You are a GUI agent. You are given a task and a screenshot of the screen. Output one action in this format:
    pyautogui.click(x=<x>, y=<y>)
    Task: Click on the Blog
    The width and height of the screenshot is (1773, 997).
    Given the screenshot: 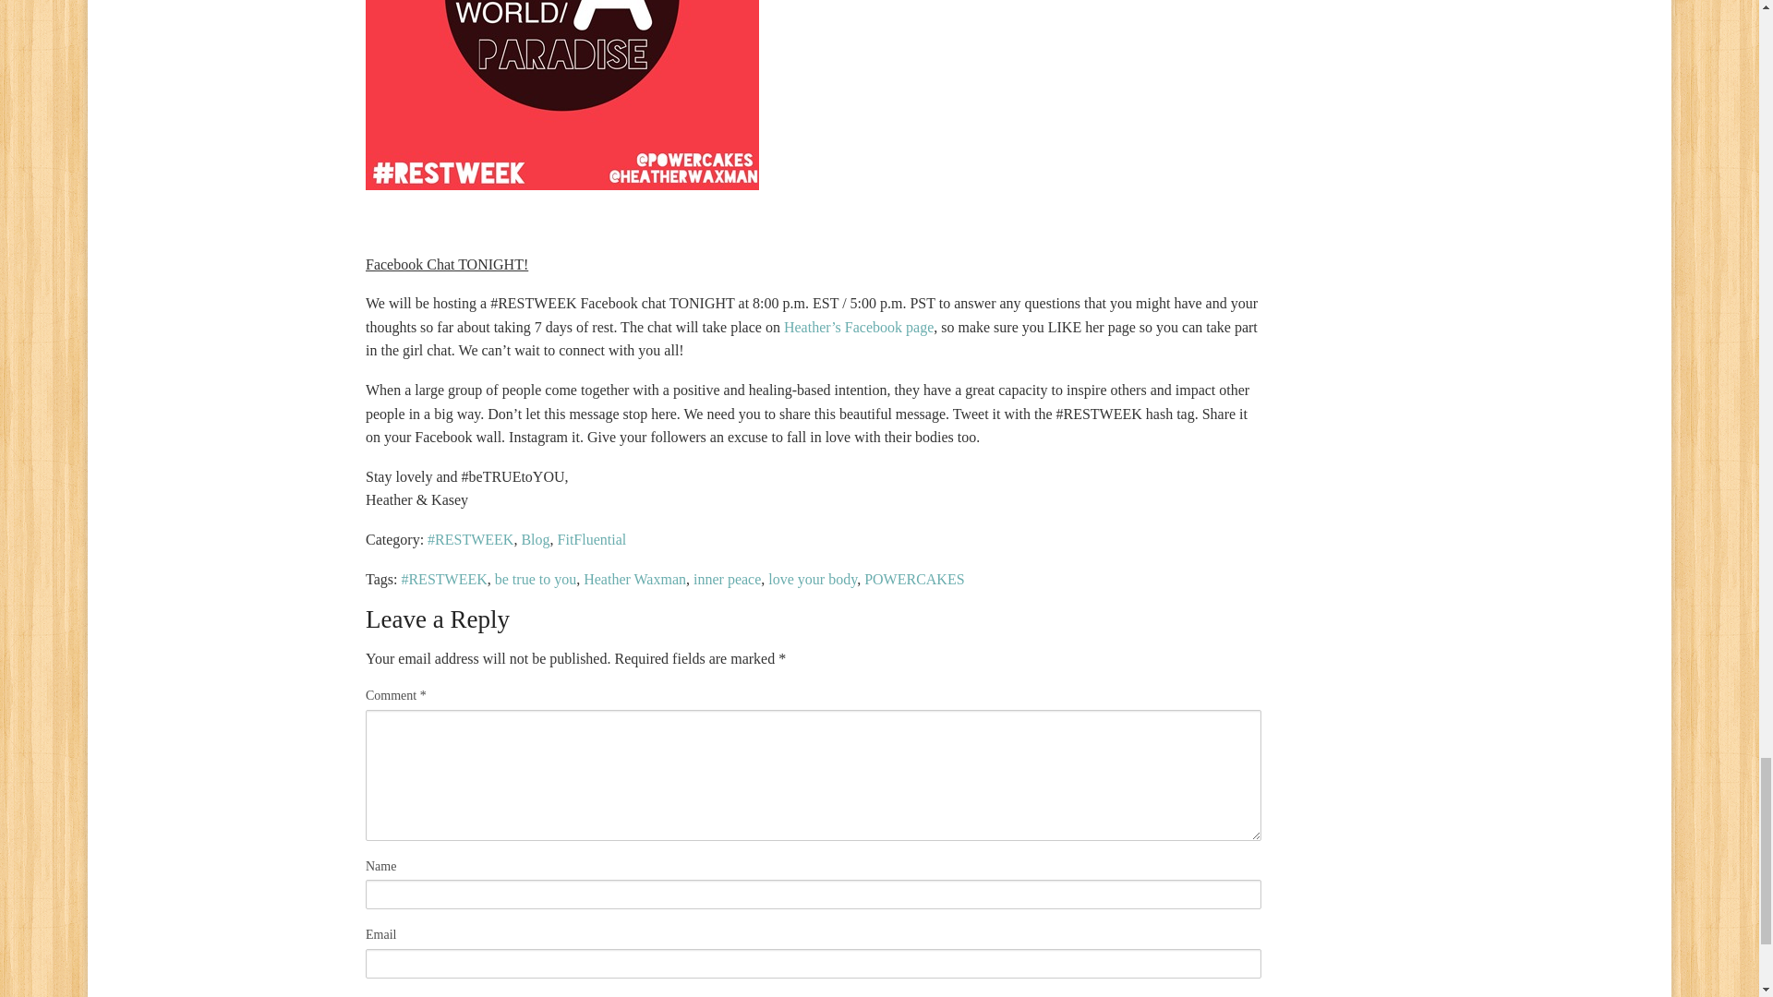 What is the action you would take?
    pyautogui.click(x=536, y=539)
    